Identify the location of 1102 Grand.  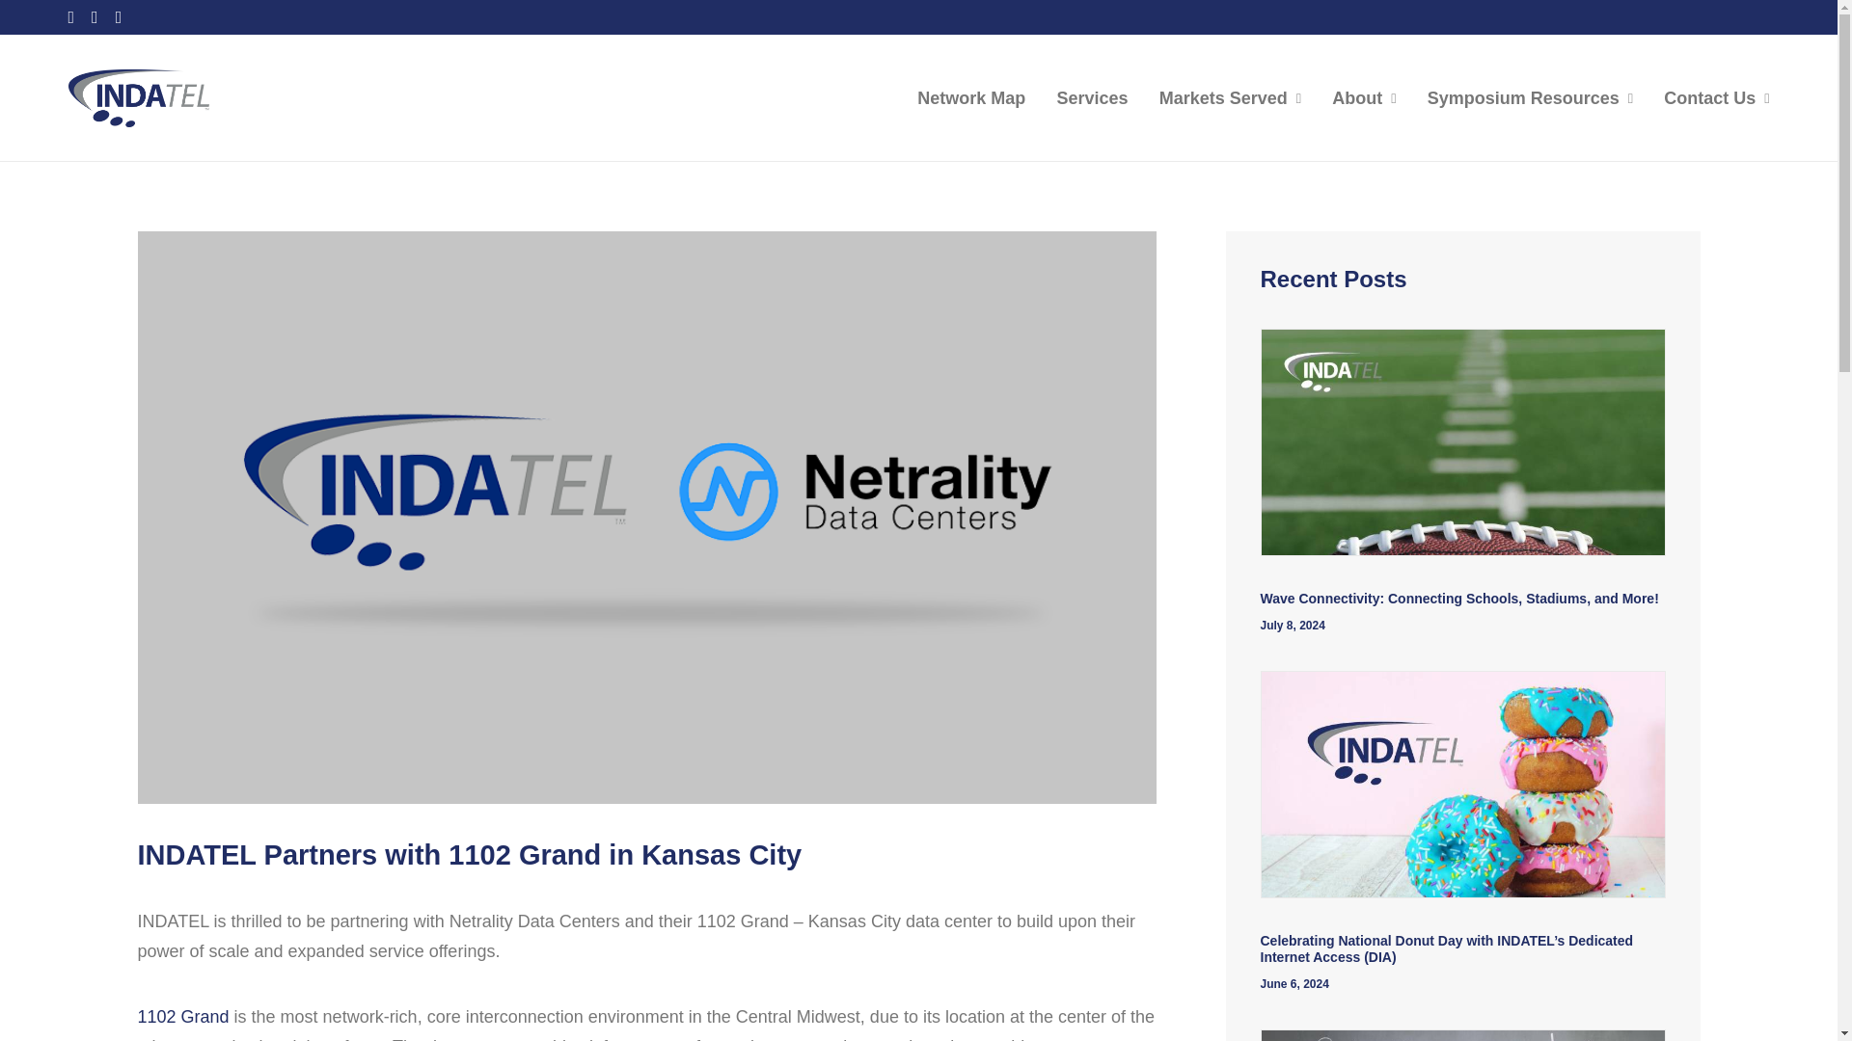
(182, 1016).